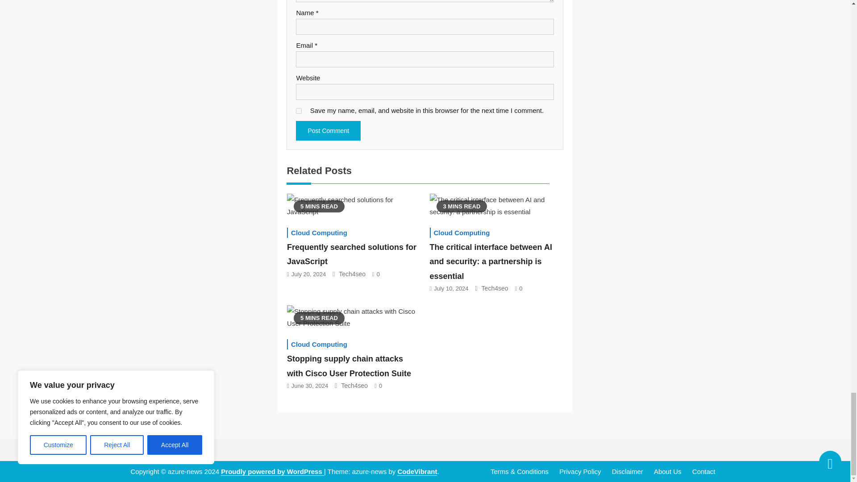 The height and width of the screenshot is (482, 857). Describe the element at coordinates (298, 111) in the screenshot. I see `yes` at that location.